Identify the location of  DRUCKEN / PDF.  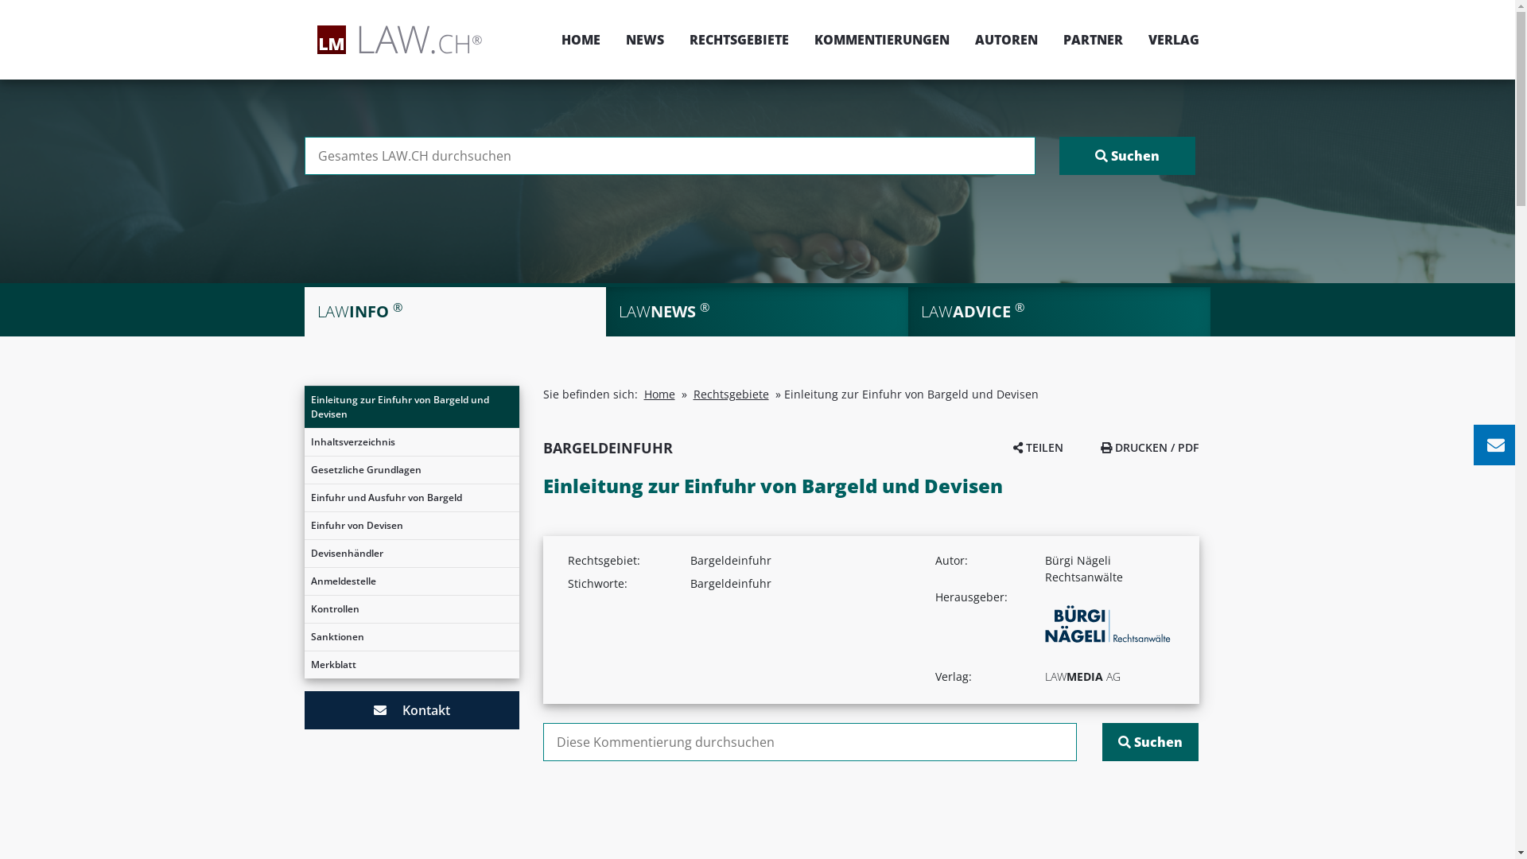
(1150, 447).